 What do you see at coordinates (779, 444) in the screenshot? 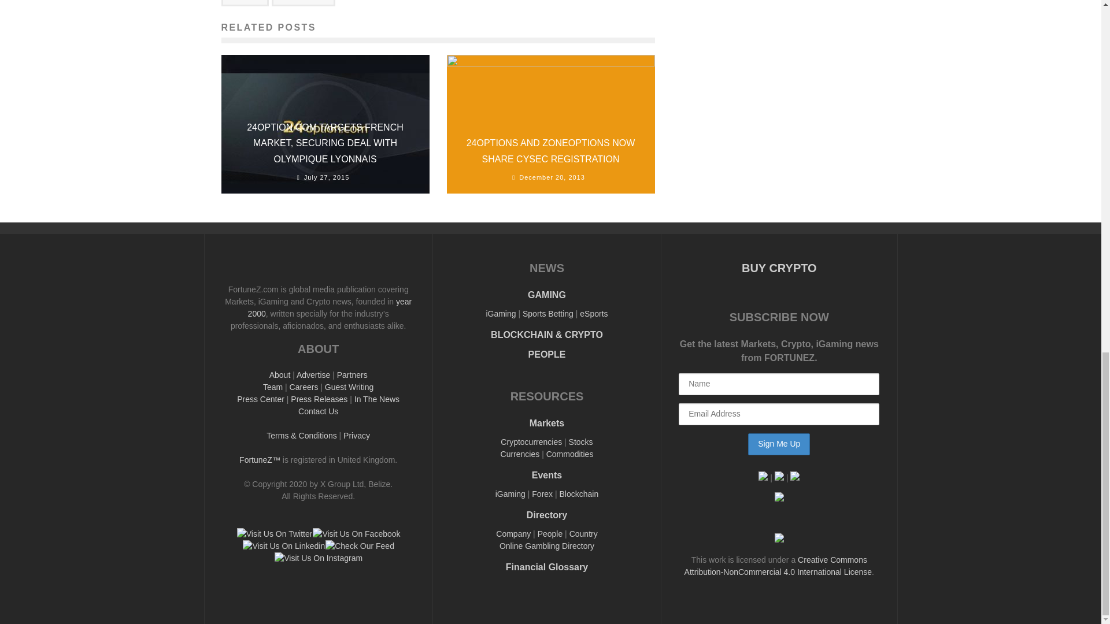
I see `Sign Me Up` at bounding box center [779, 444].